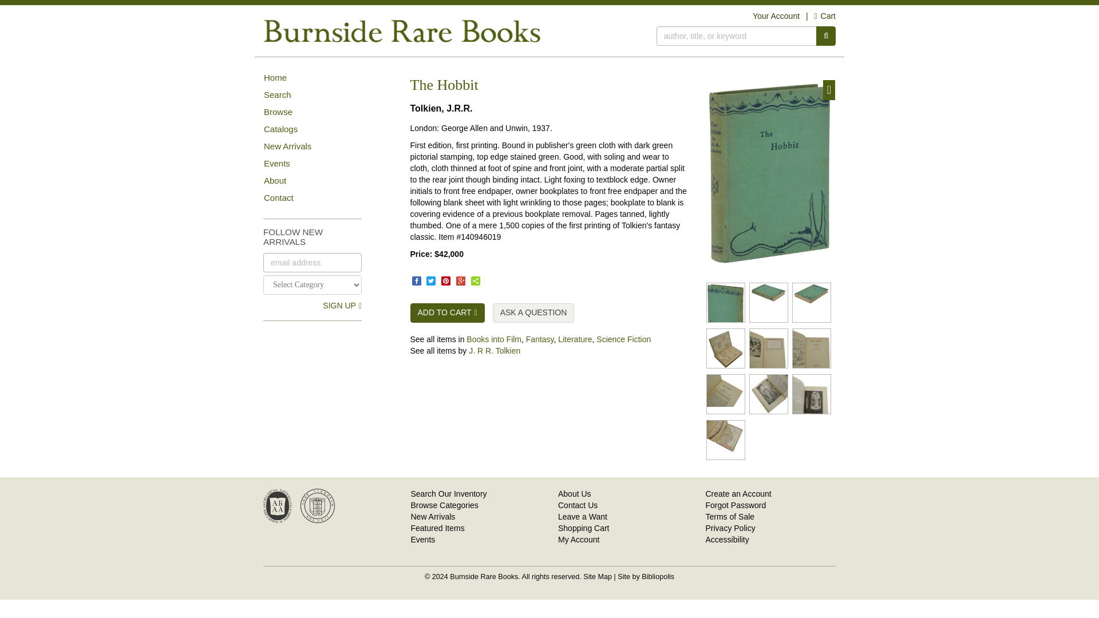  I want to click on Skip to main content, so click(6, 10).